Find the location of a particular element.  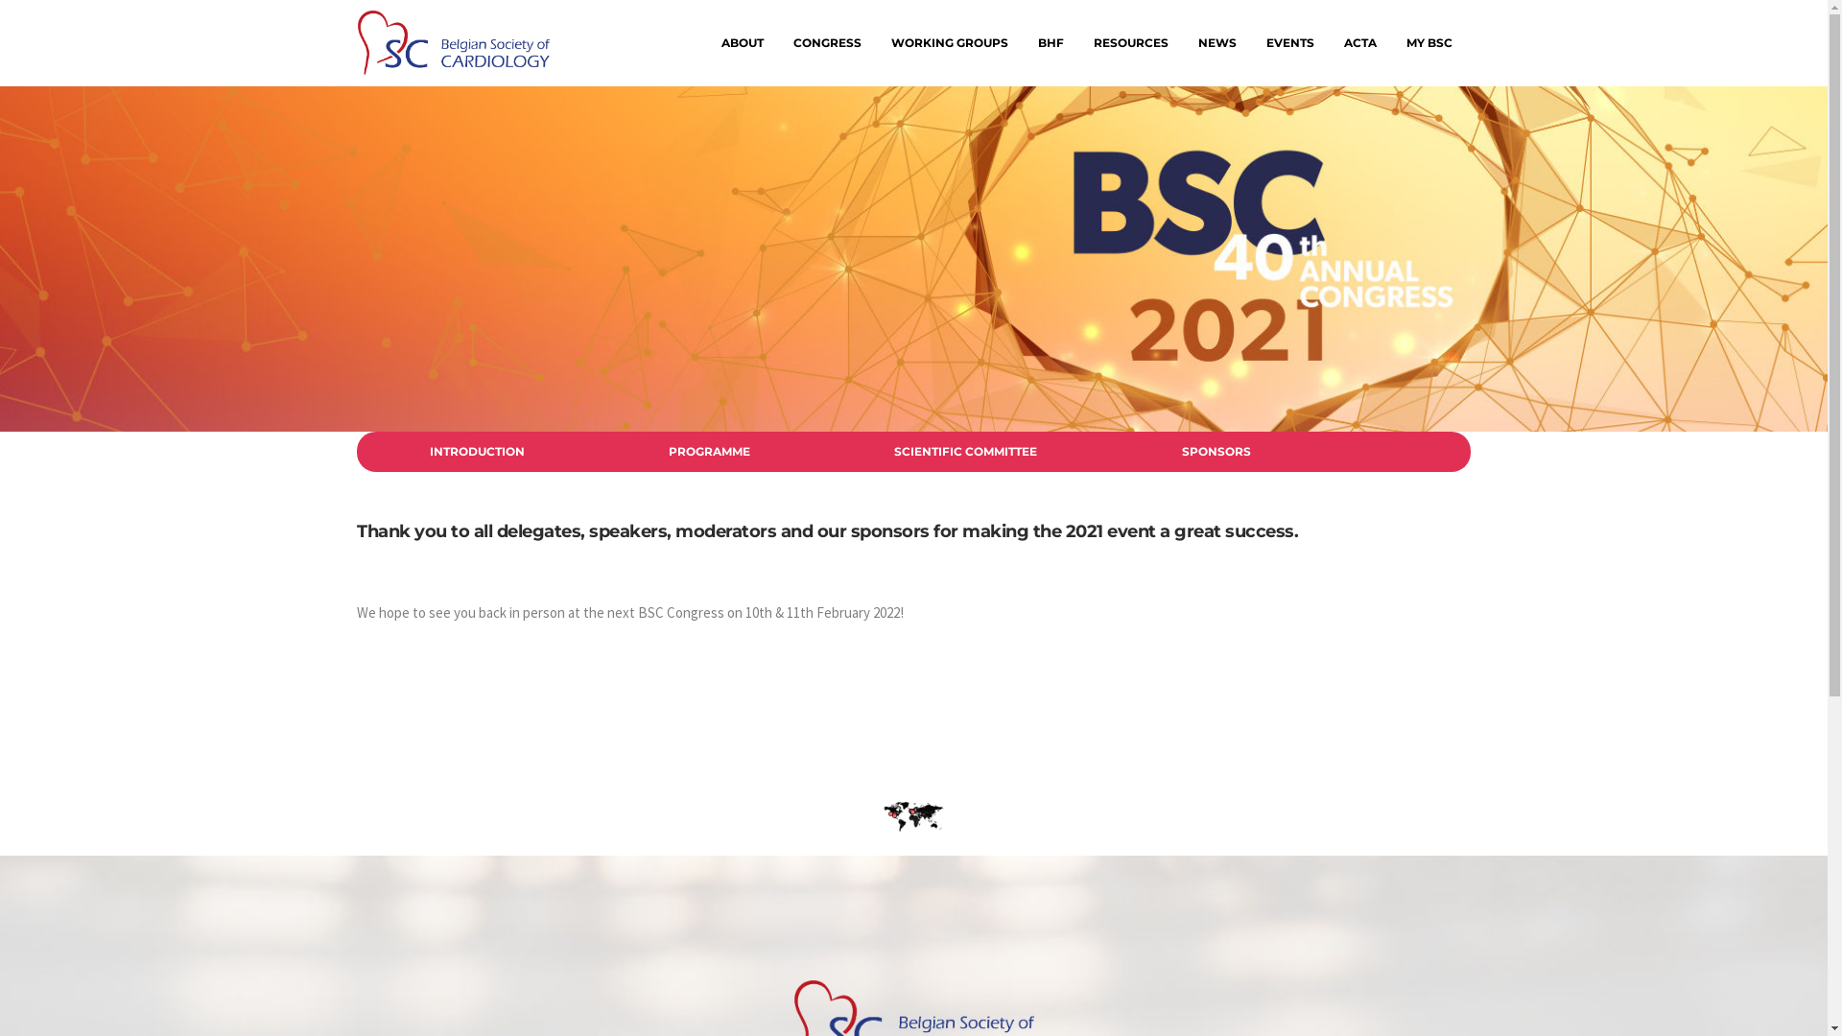

SCIENTIFIC COMMITTEE is located at coordinates (965, 451).